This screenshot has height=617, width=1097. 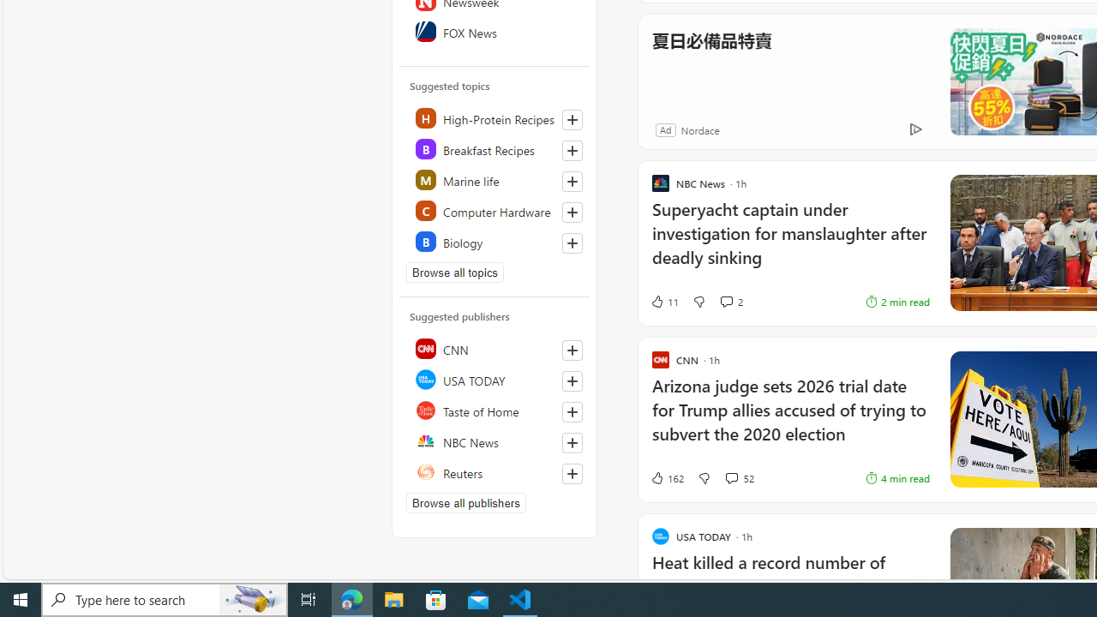 I want to click on 11 Like, so click(x=664, y=302).